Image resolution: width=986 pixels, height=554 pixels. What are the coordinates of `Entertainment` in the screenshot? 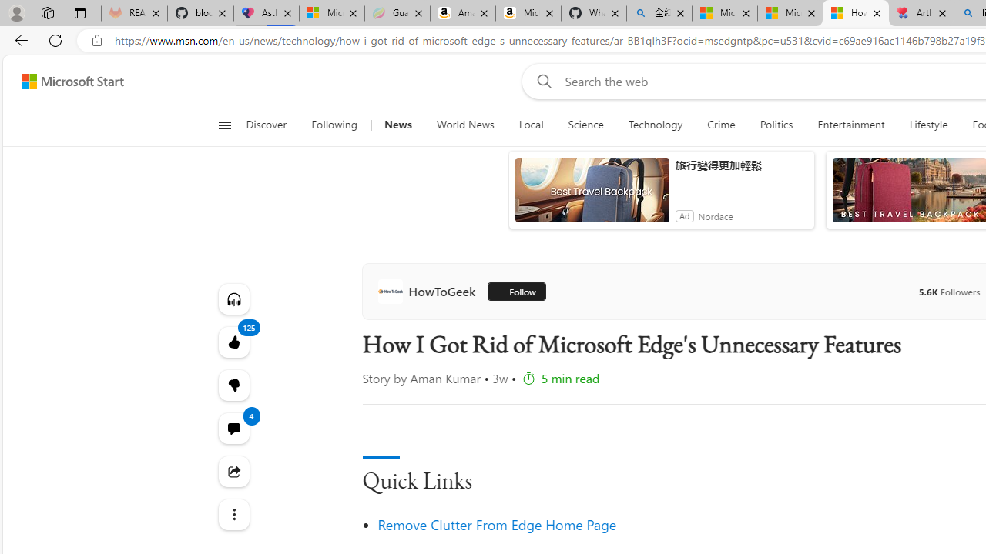 It's located at (851, 125).